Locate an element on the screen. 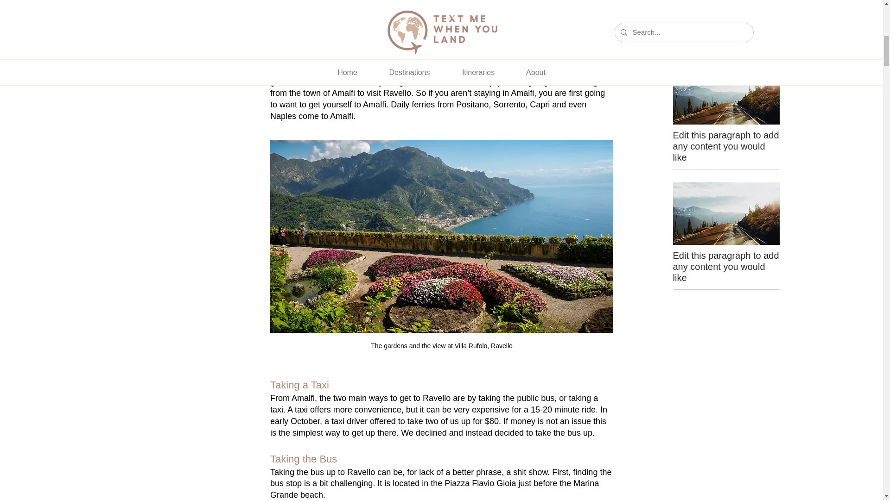 This screenshot has width=890, height=500. Countryside Road is located at coordinates (726, 2).